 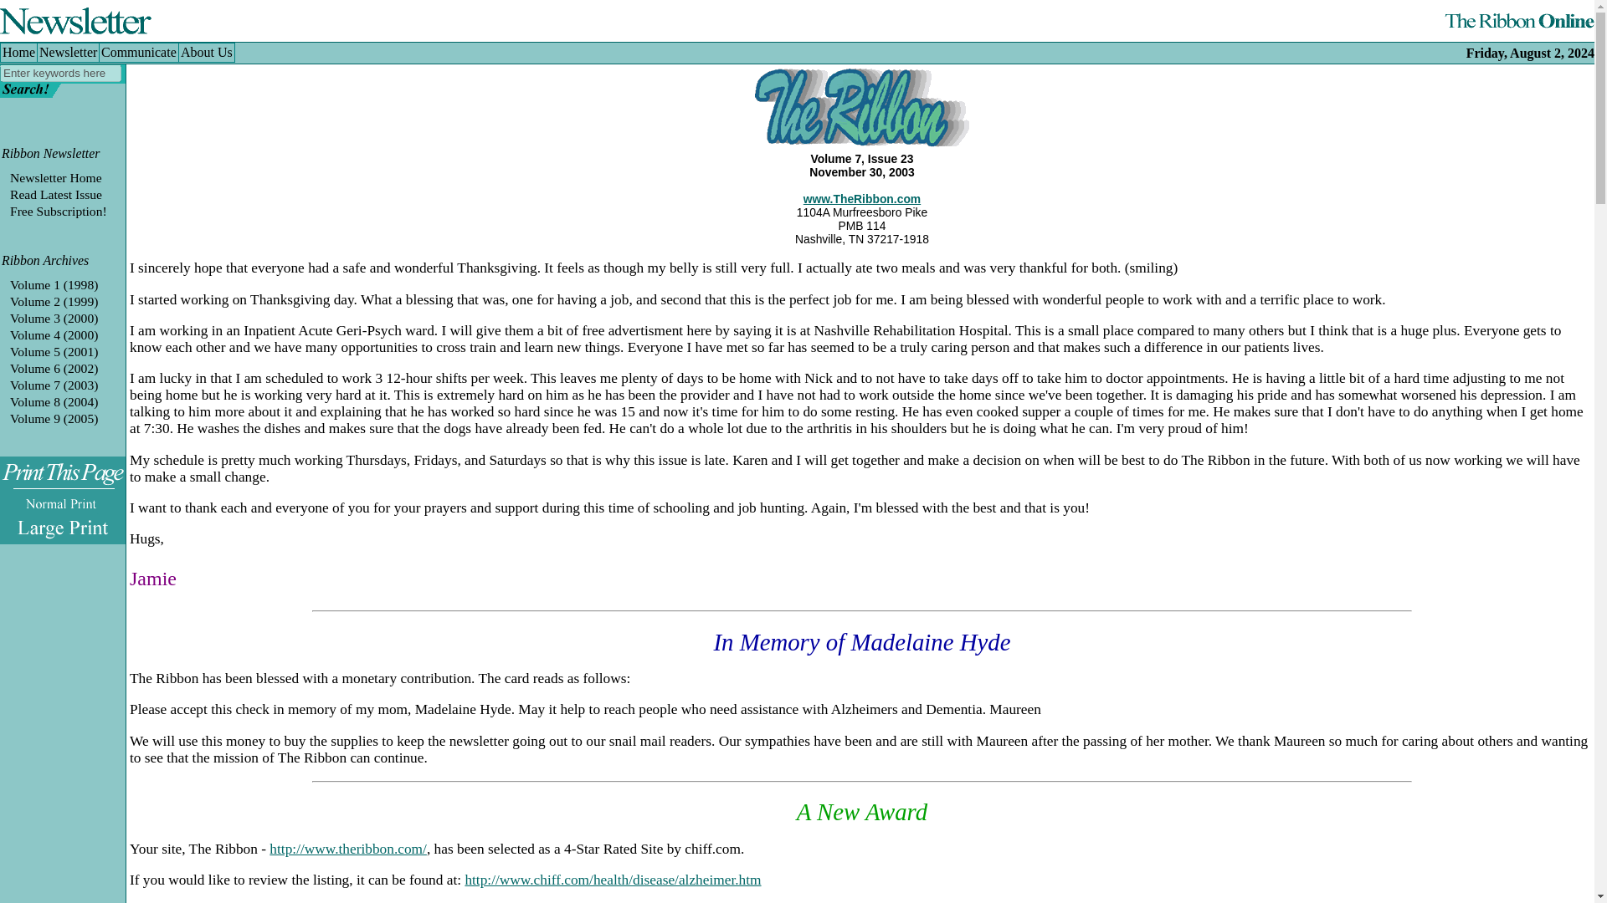 What do you see at coordinates (55, 194) in the screenshot?
I see `Read the latest issue of The Ribbon` at bounding box center [55, 194].